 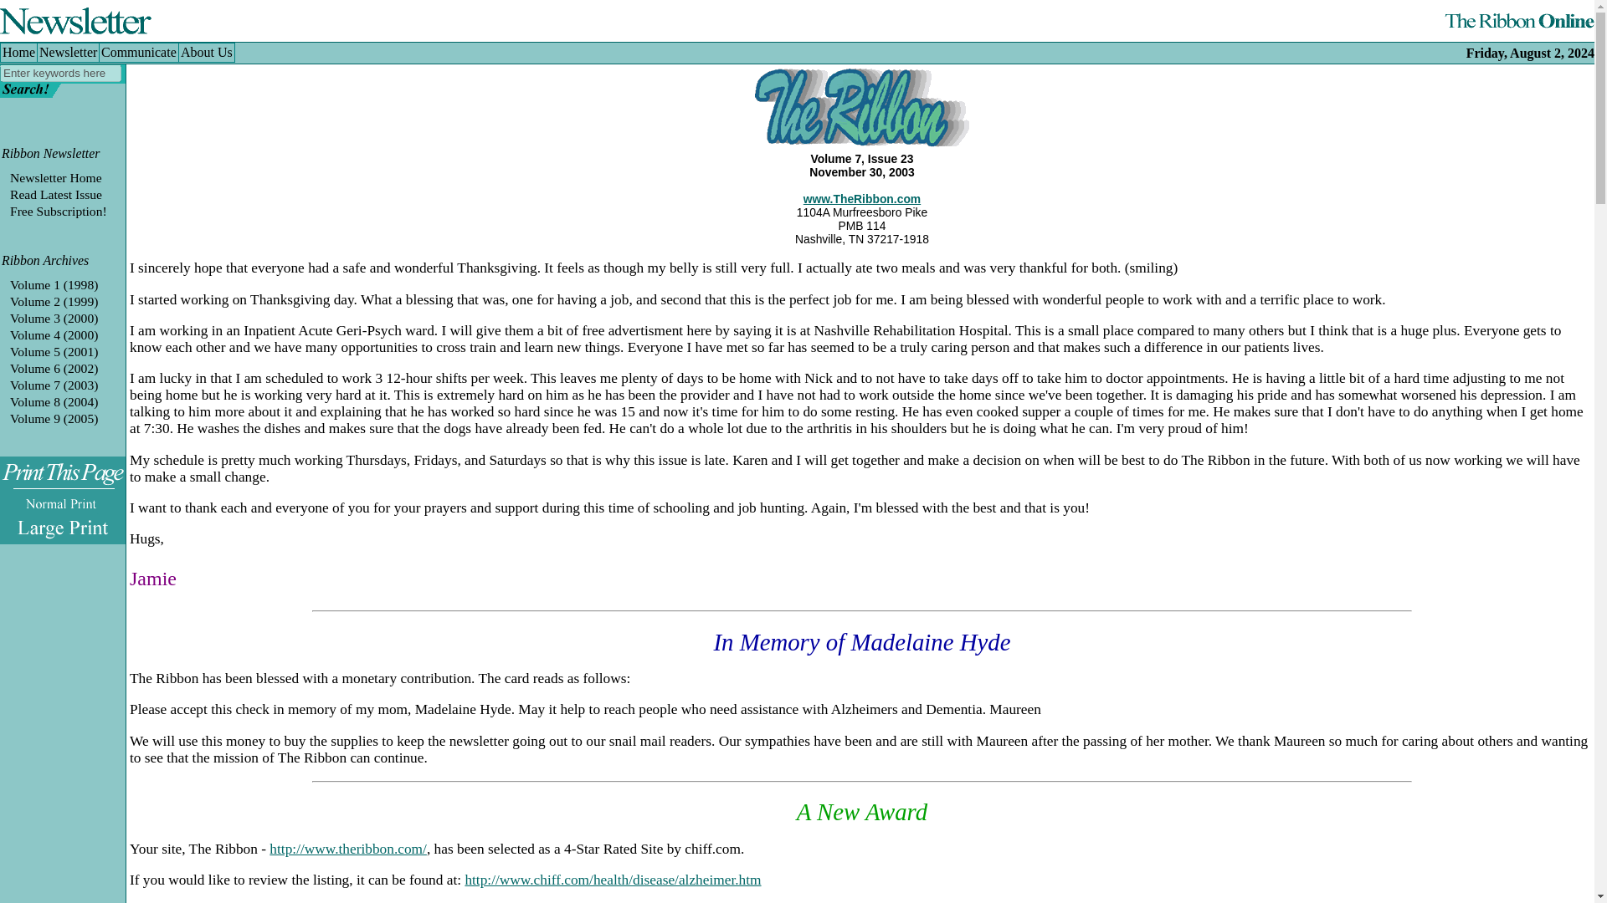 What do you see at coordinates (55, 194) in the screenshot?
I see `Read the latest issue of The Ribbon` at bounding box center [55, 194].